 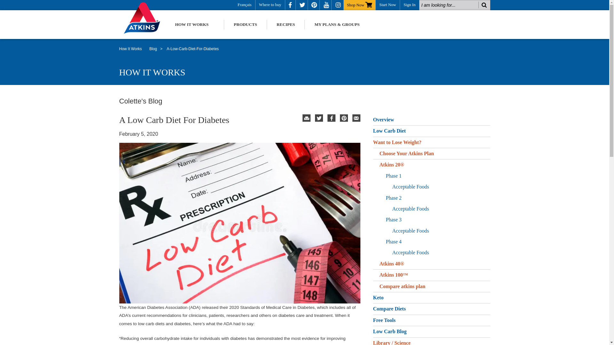 I want to click on PRODUCTS, so click(x=245, y=24).